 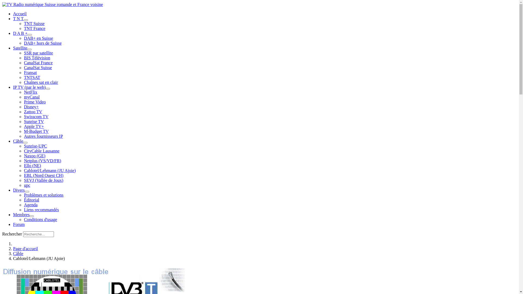 I want to click on Prime Video, so click(x=35, y=102).